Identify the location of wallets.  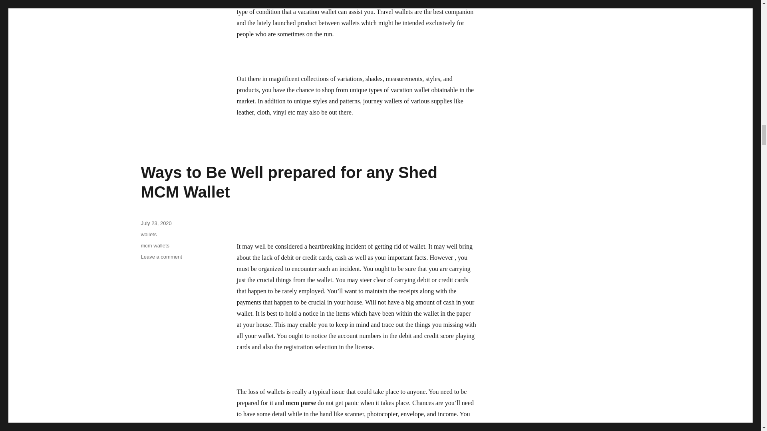
(148, 234).